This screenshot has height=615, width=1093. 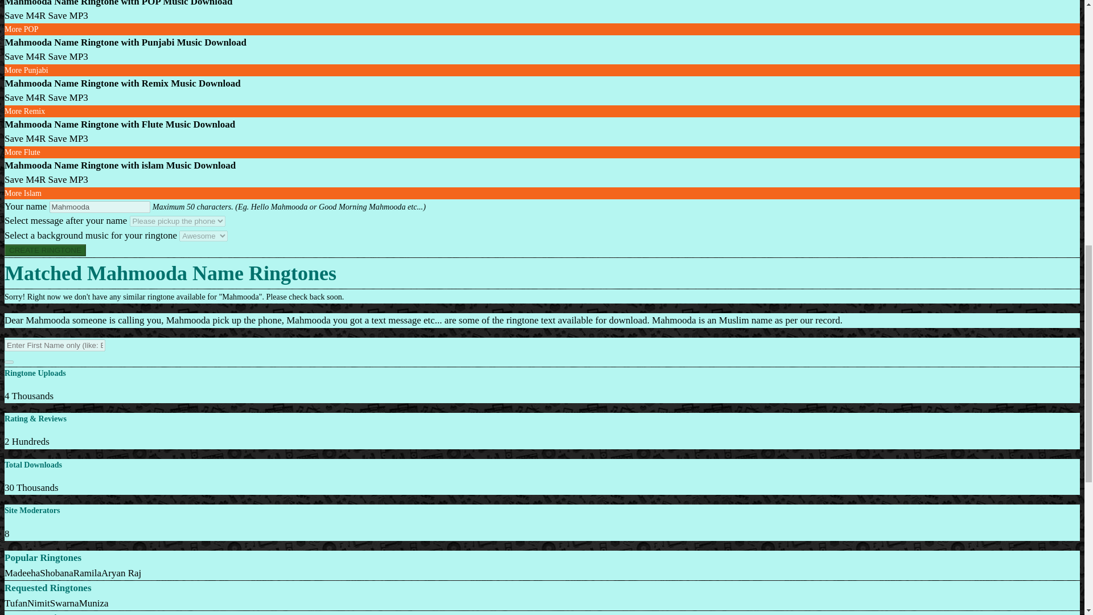 I want to click on Save MP3, so click(x=67, y=15).